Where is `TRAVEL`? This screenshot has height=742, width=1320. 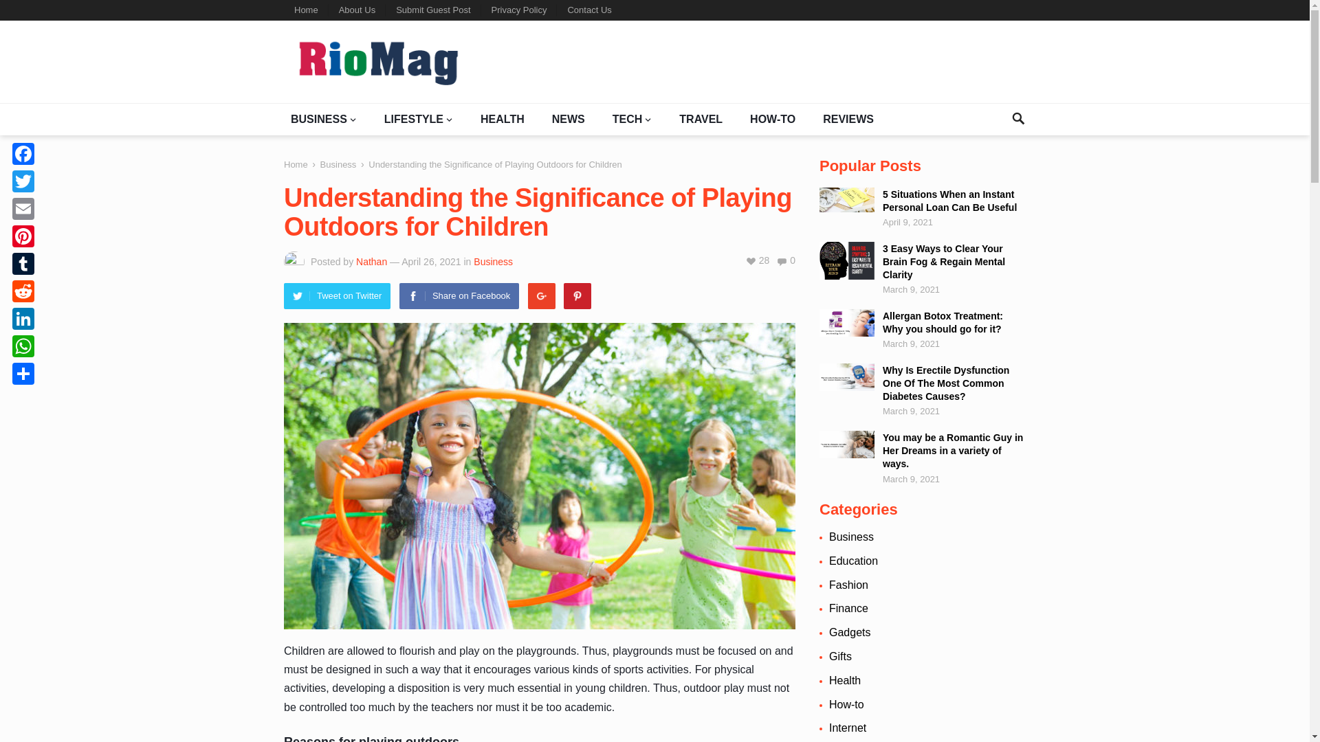 TRAVEL is located at coordinates (701, 120).